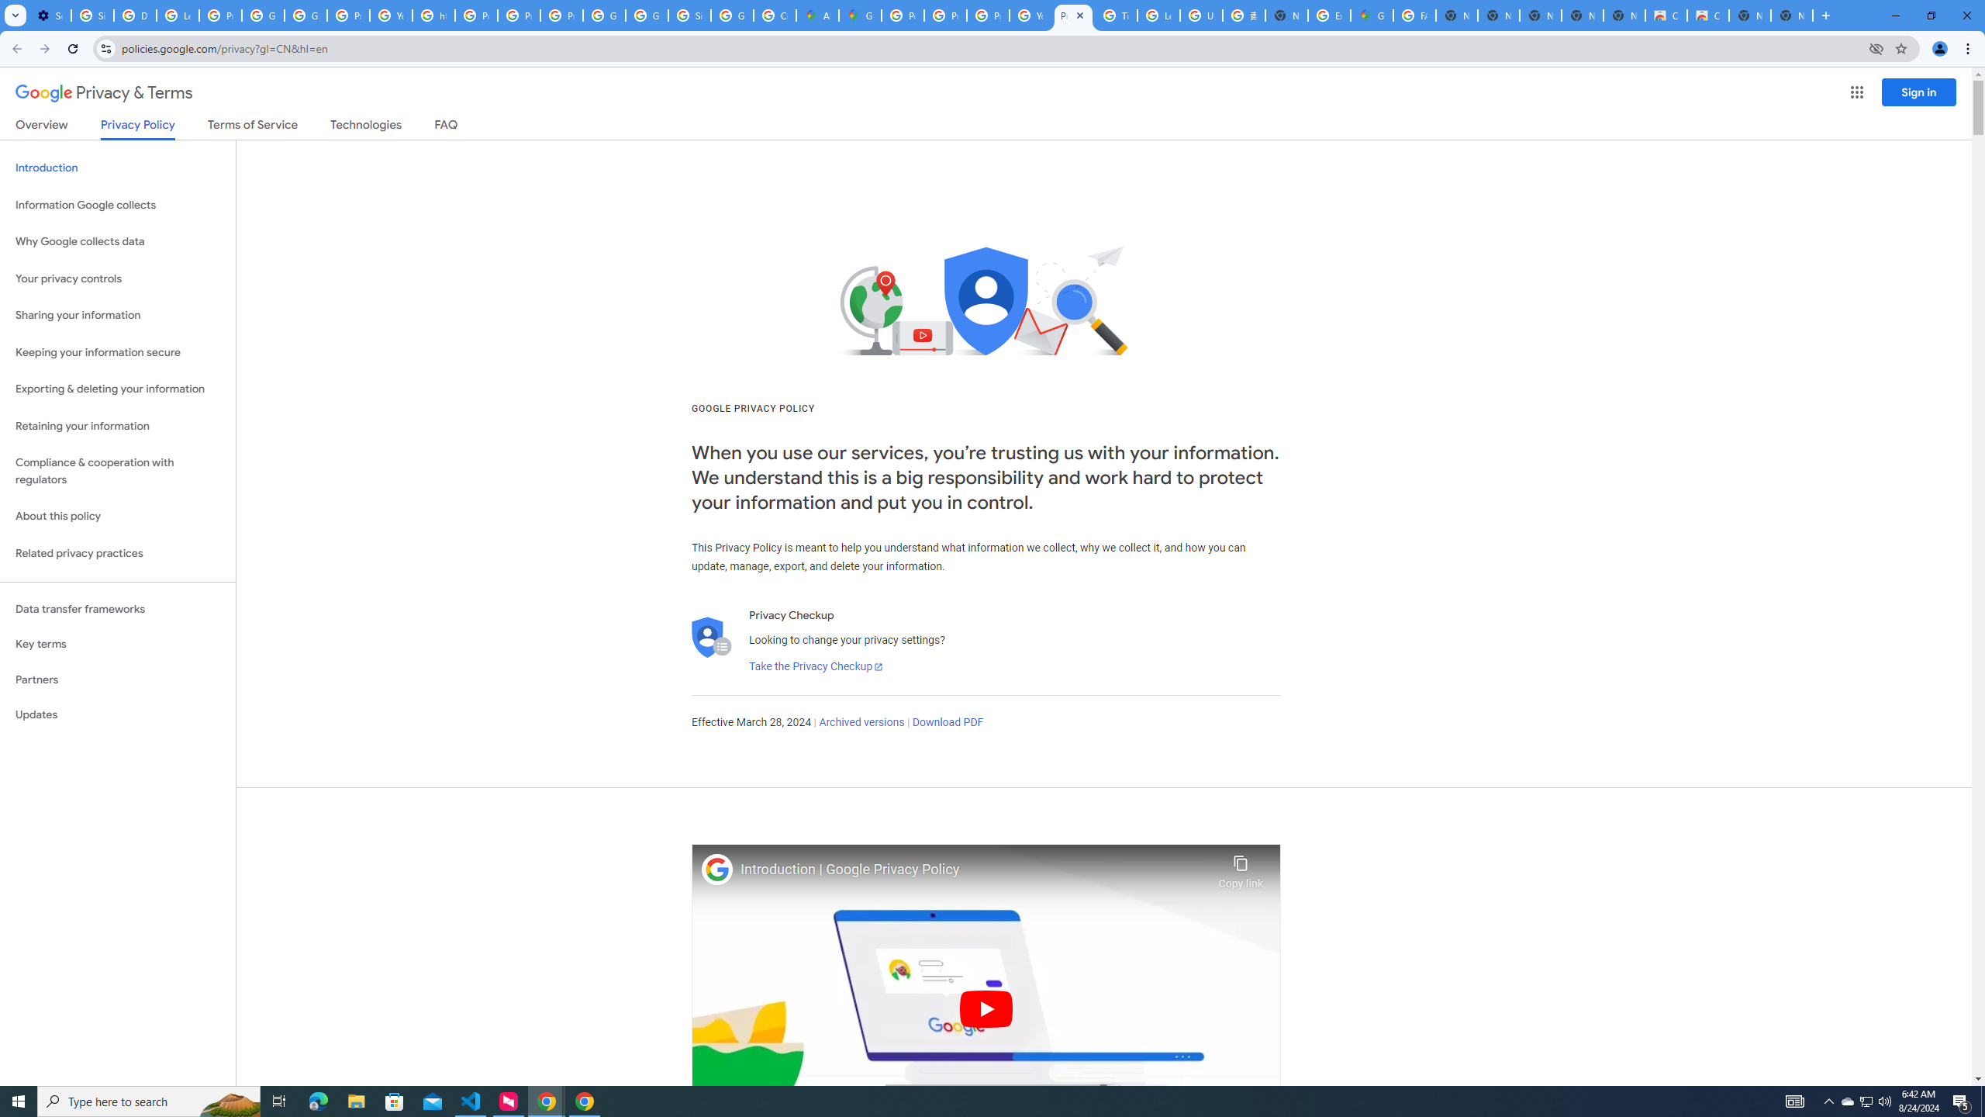  I want to click on Sign in - Google Accounts, so click(689, 16).